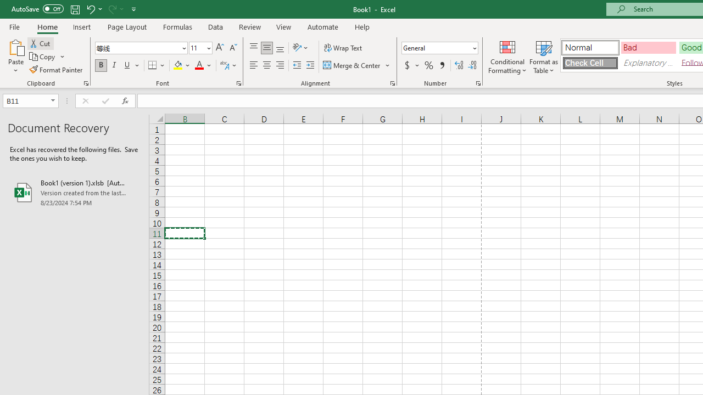 This screenshot has width=703, height=395. What do you see at coordinates (178, 66) in the screenshot?
I see `Fill Color RGB(255, 255, 0)` at bounding box center [178, 66].